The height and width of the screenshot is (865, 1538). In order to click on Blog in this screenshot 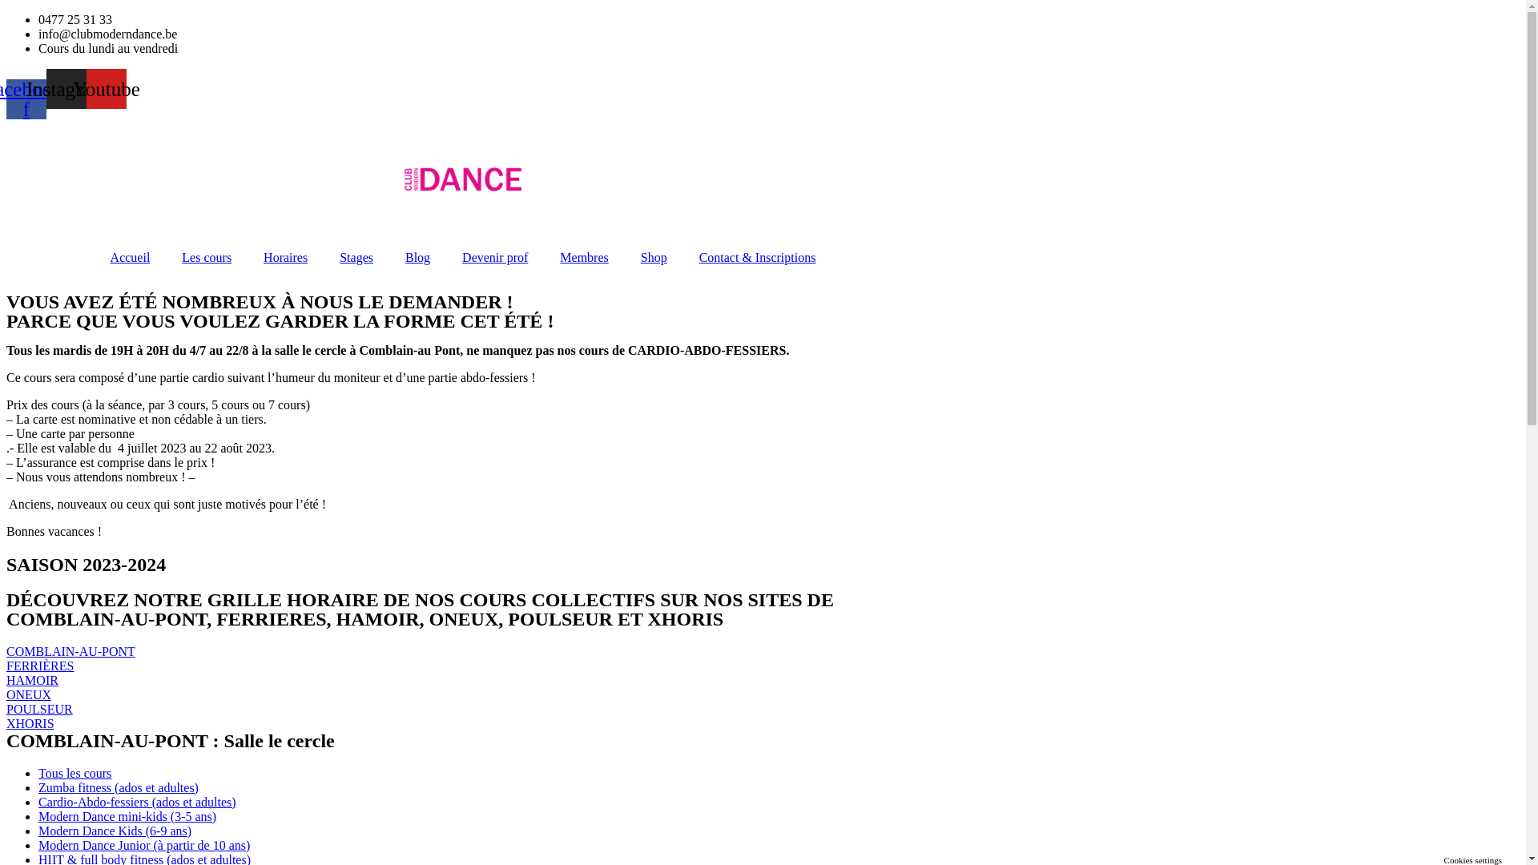, I will do `click(418, 257)`.